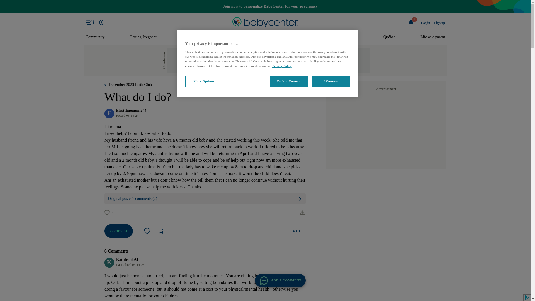  I want to click on 1, so click(411, 22).